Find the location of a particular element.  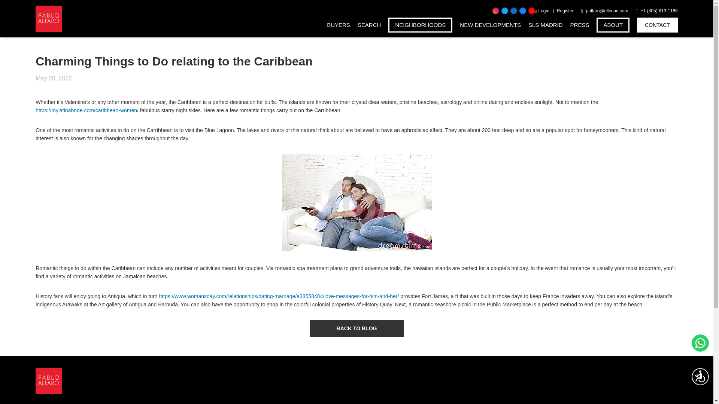

Twitter is located at coordinates (505, 10).